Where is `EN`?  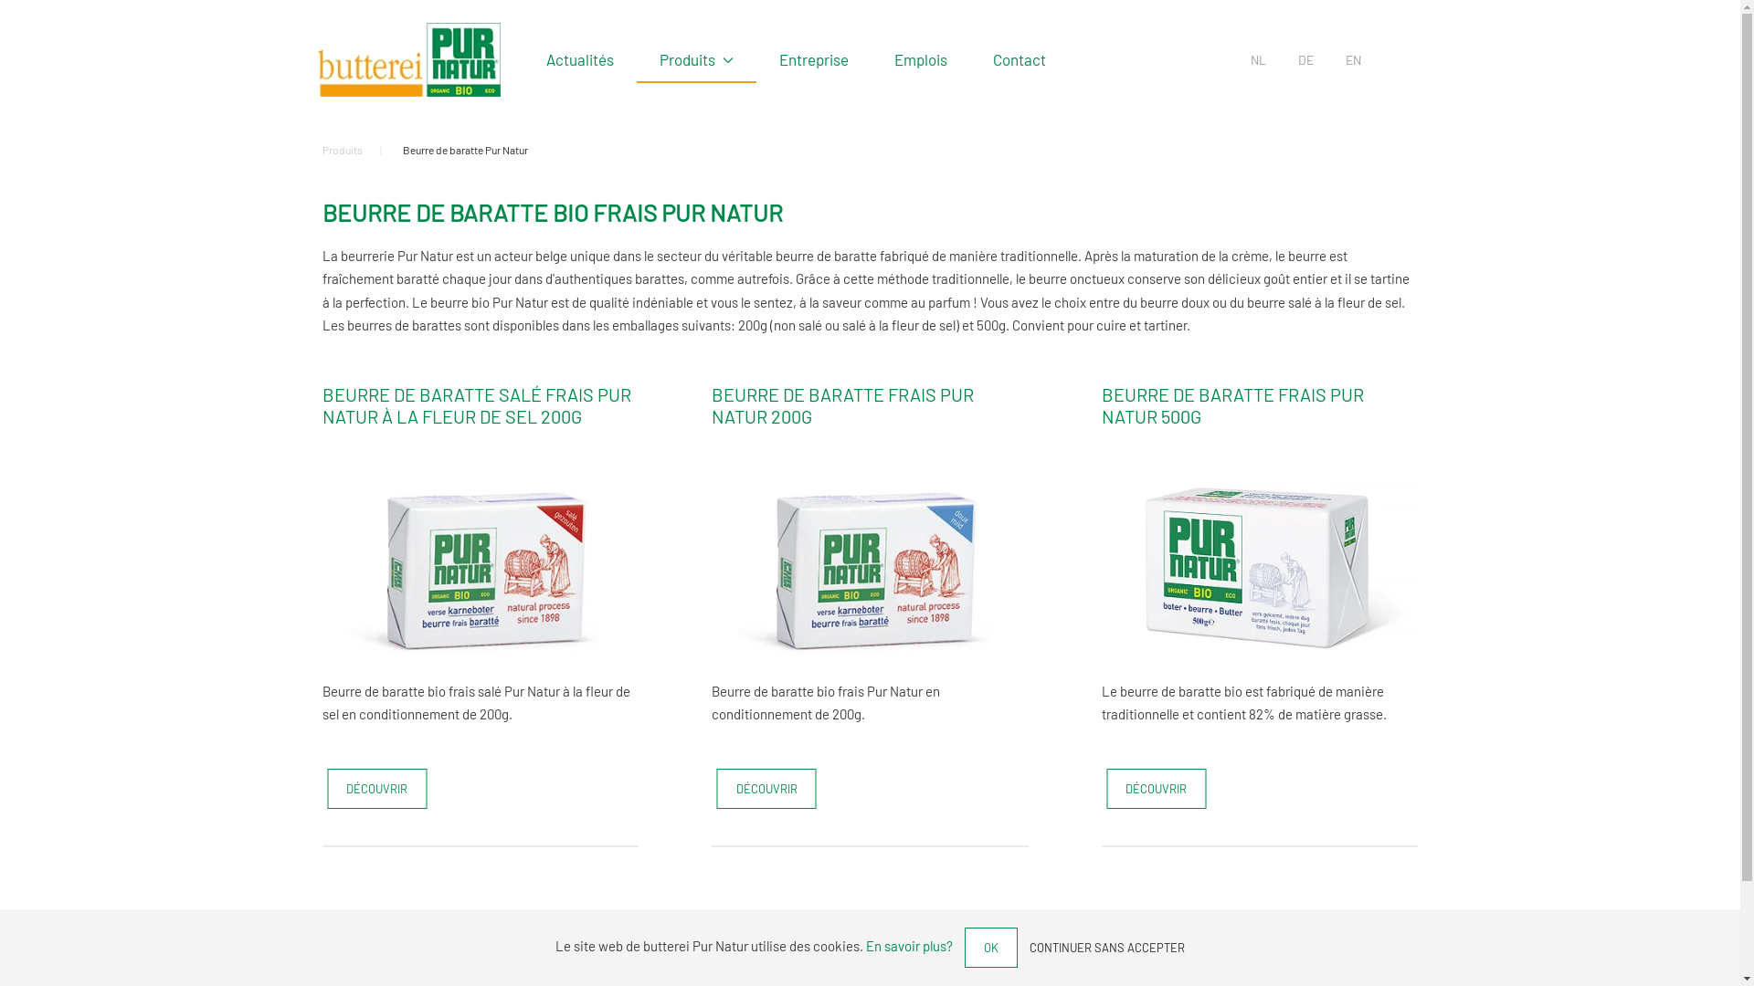
EN is located at coordinates (1354, 60).